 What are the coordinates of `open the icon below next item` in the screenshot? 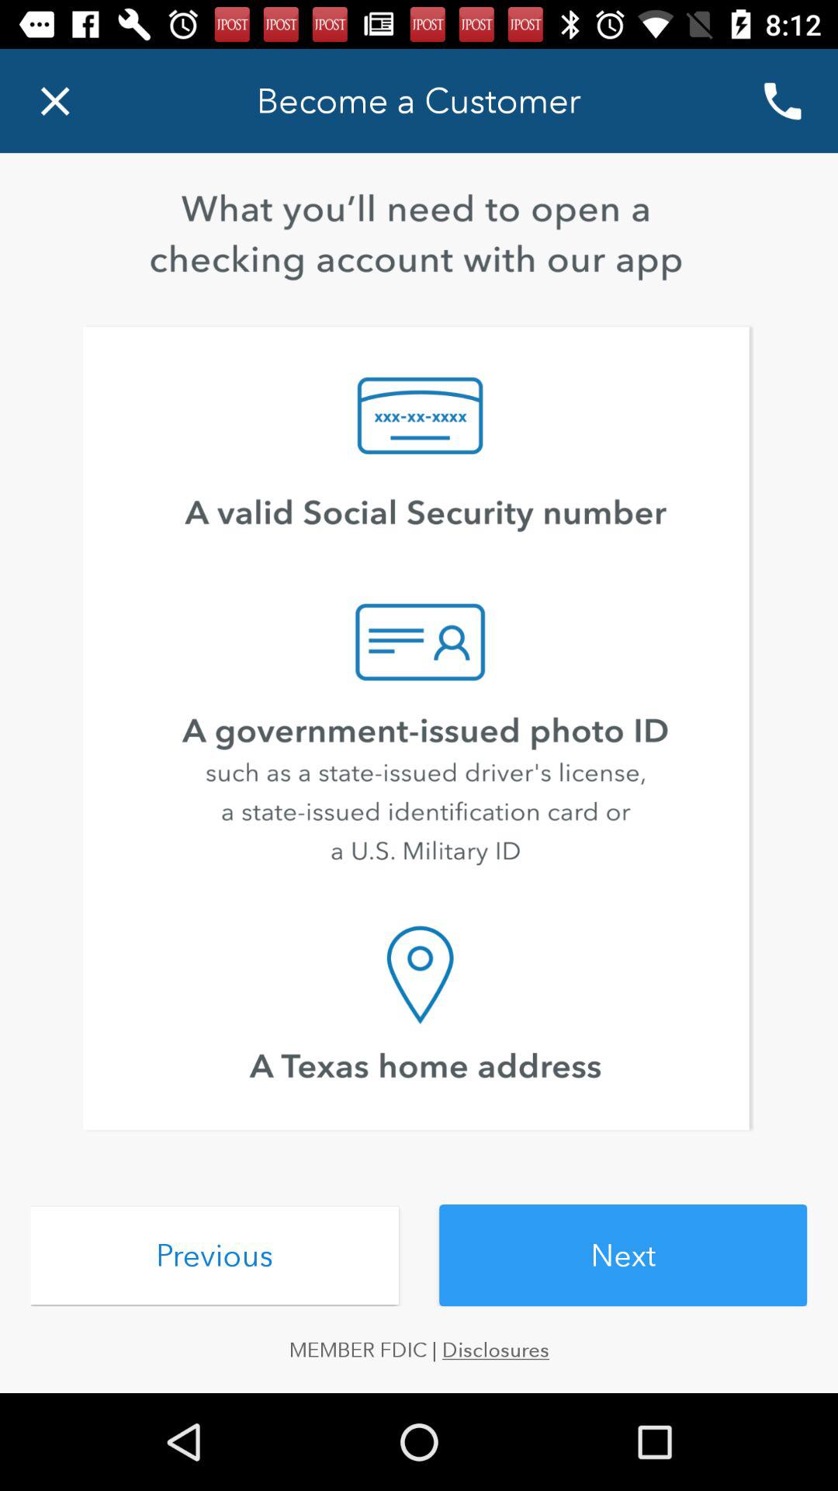 It's located at (419, 1350).